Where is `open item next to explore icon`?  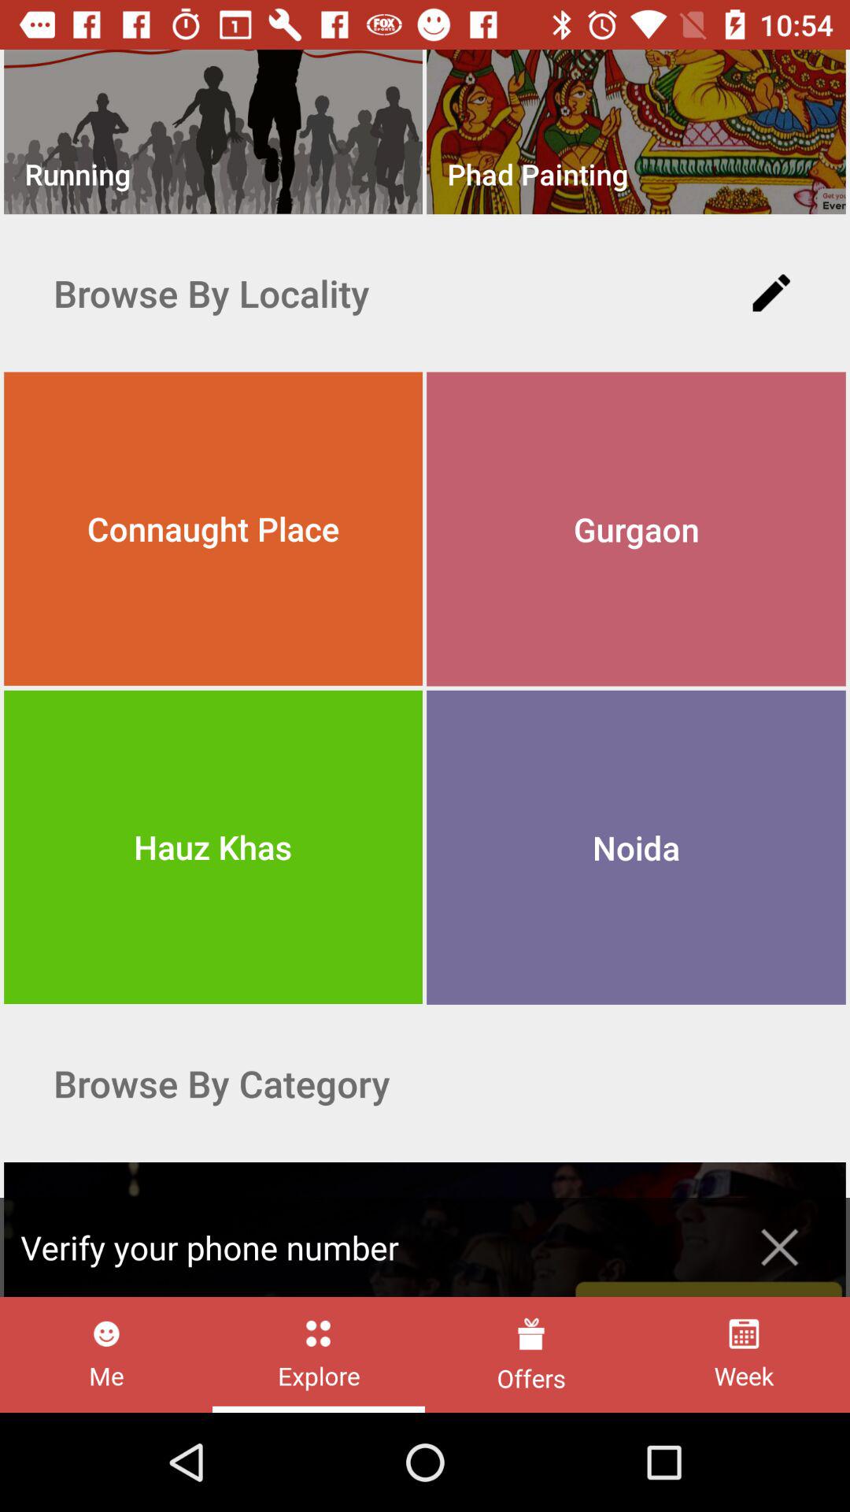 open item next to explore icon is located at coordinates (530, 1354).